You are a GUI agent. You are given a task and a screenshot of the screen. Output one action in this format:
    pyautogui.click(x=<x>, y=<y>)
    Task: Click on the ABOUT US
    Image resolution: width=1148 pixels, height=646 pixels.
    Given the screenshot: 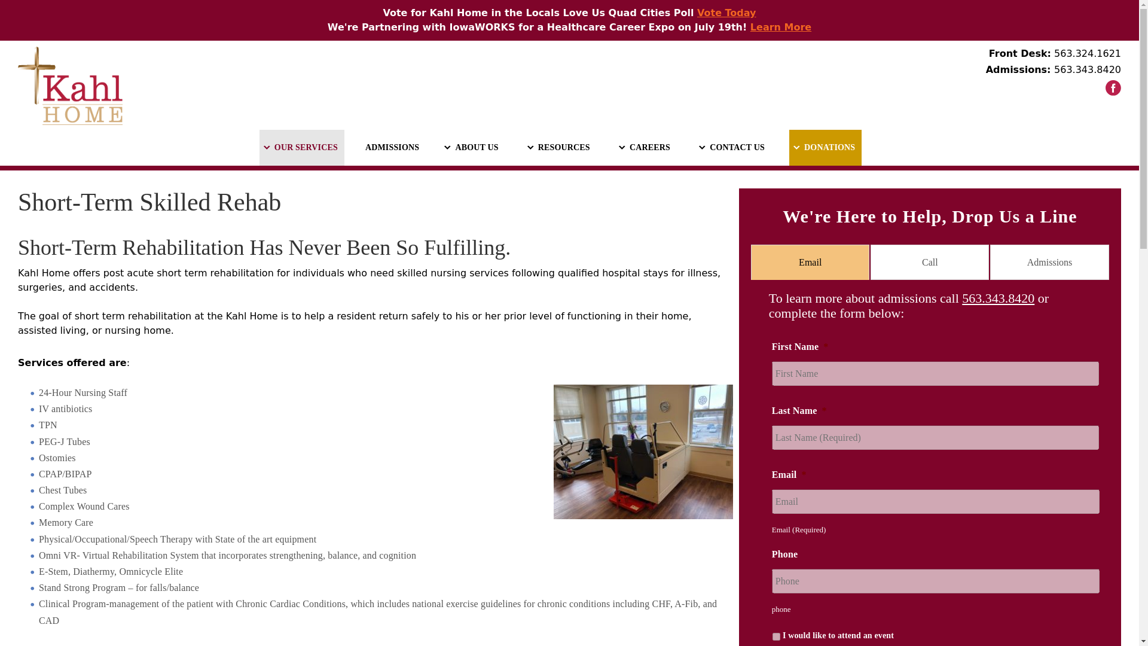 What is the action you would take?
    pyautogui.click(x=472, y=147)
    